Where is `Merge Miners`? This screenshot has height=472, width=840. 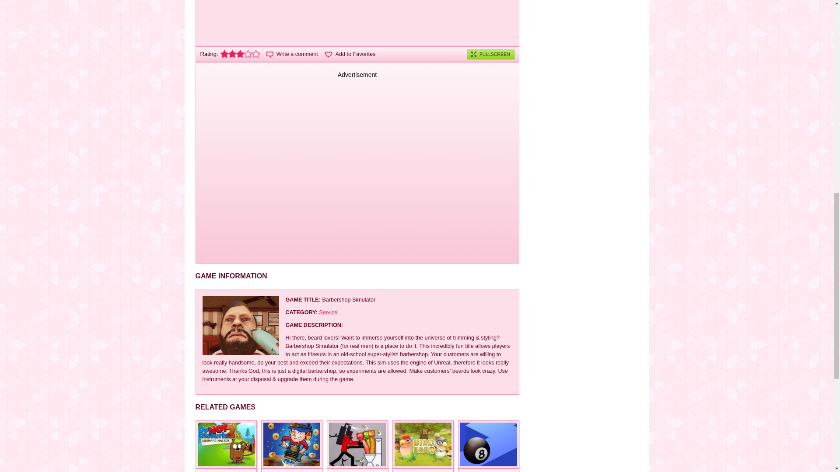 Merge Miners is located at coordinates (291, 470).